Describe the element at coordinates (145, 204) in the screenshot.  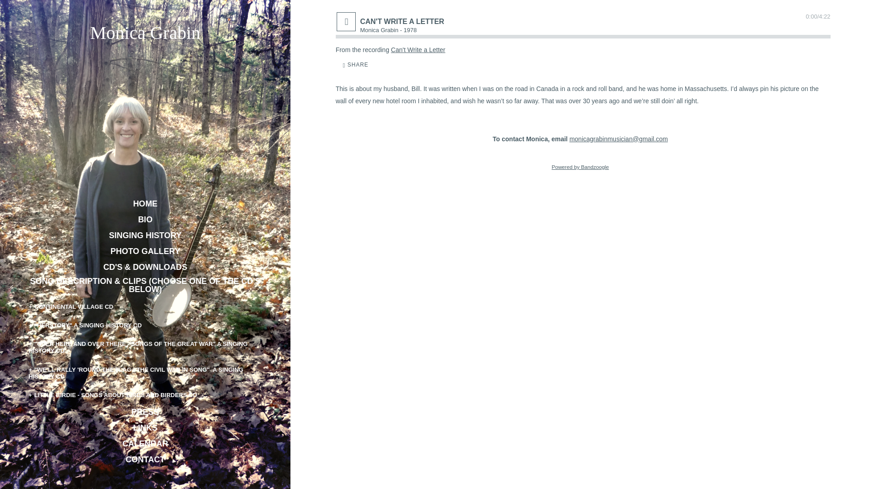
I see `HOME` at that location.